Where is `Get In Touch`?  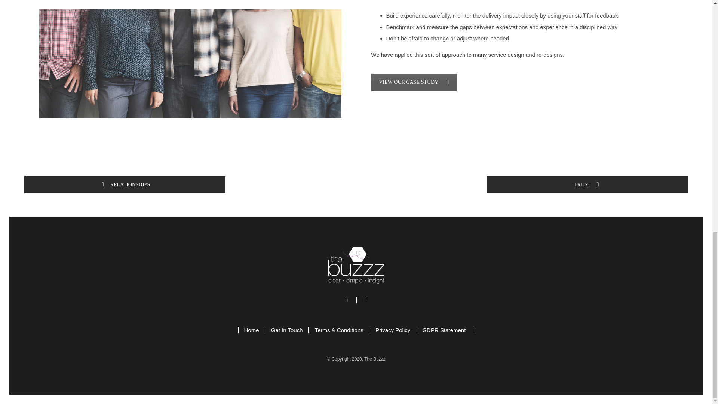
Get In Touch is located at coordinates (287, 330).